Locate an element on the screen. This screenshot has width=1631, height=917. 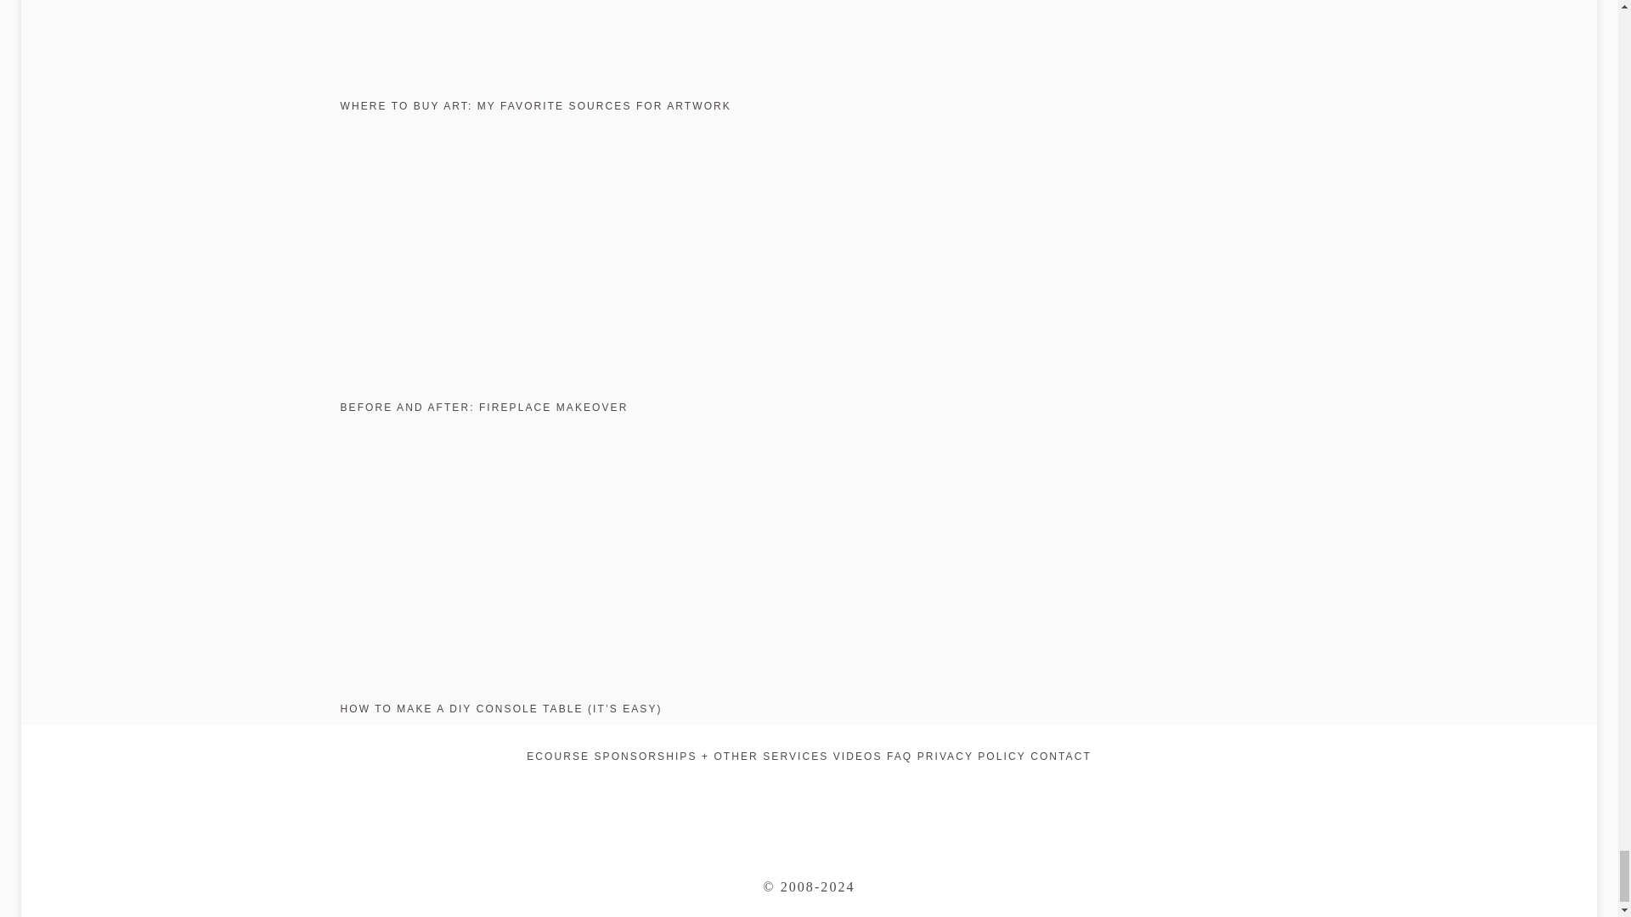
Blog Lovin is located at coordinates (855, 798).